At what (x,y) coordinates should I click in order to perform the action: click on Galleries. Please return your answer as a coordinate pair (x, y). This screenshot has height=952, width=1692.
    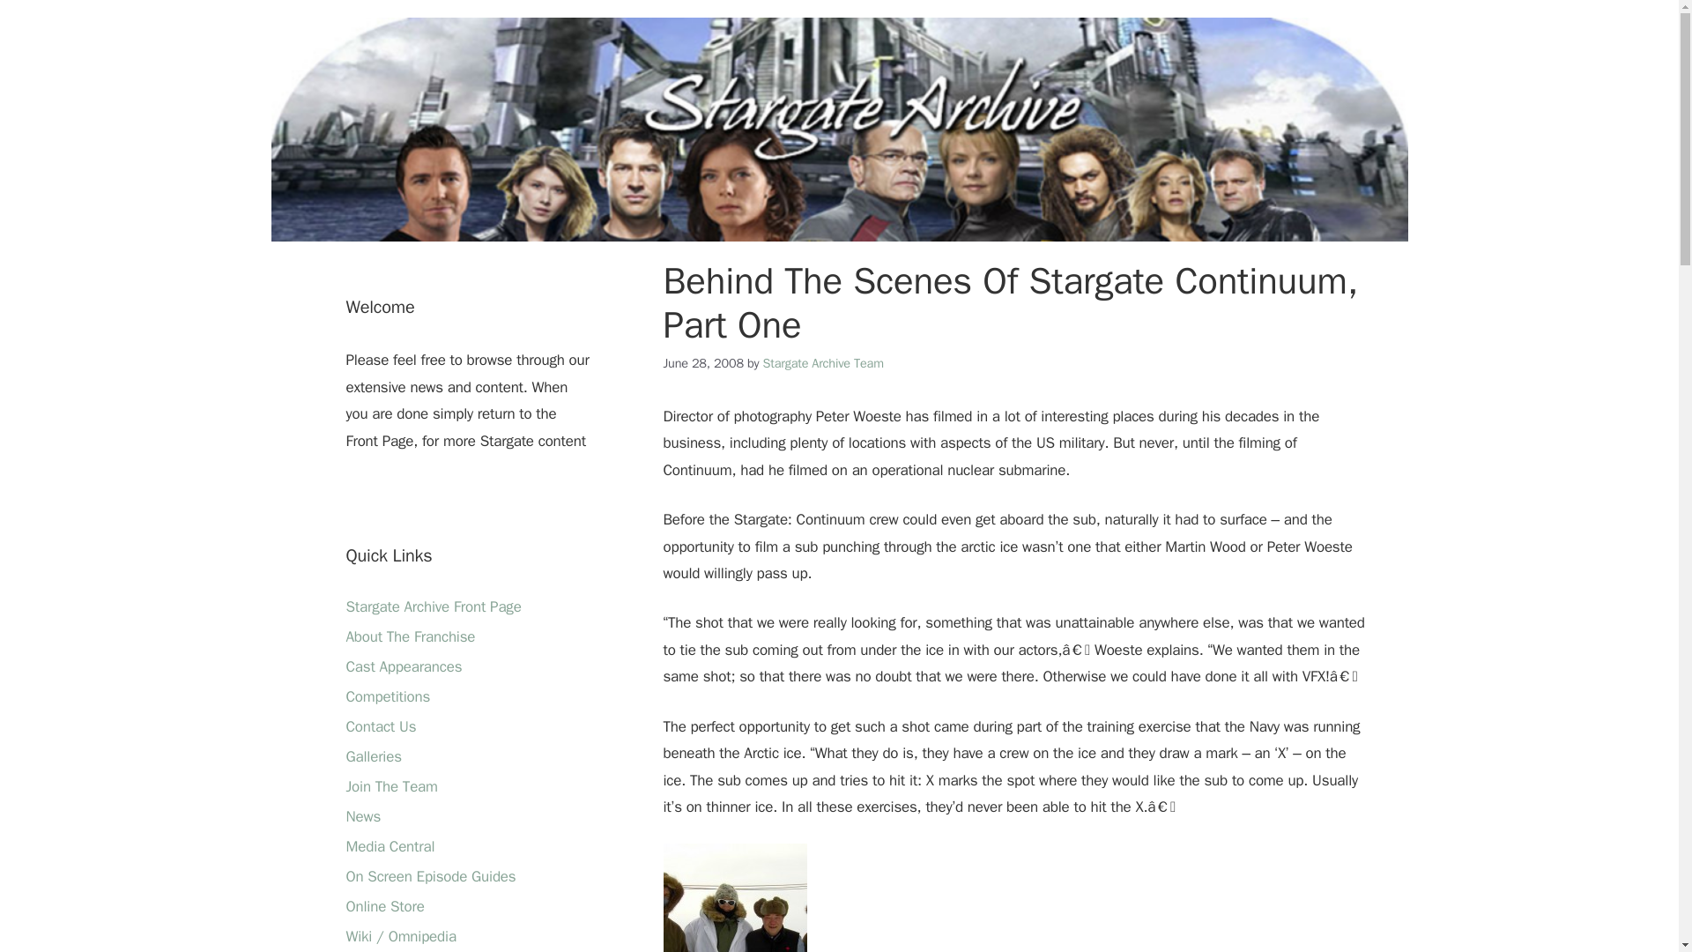
    Looking at the image, I should click on (373, 756).